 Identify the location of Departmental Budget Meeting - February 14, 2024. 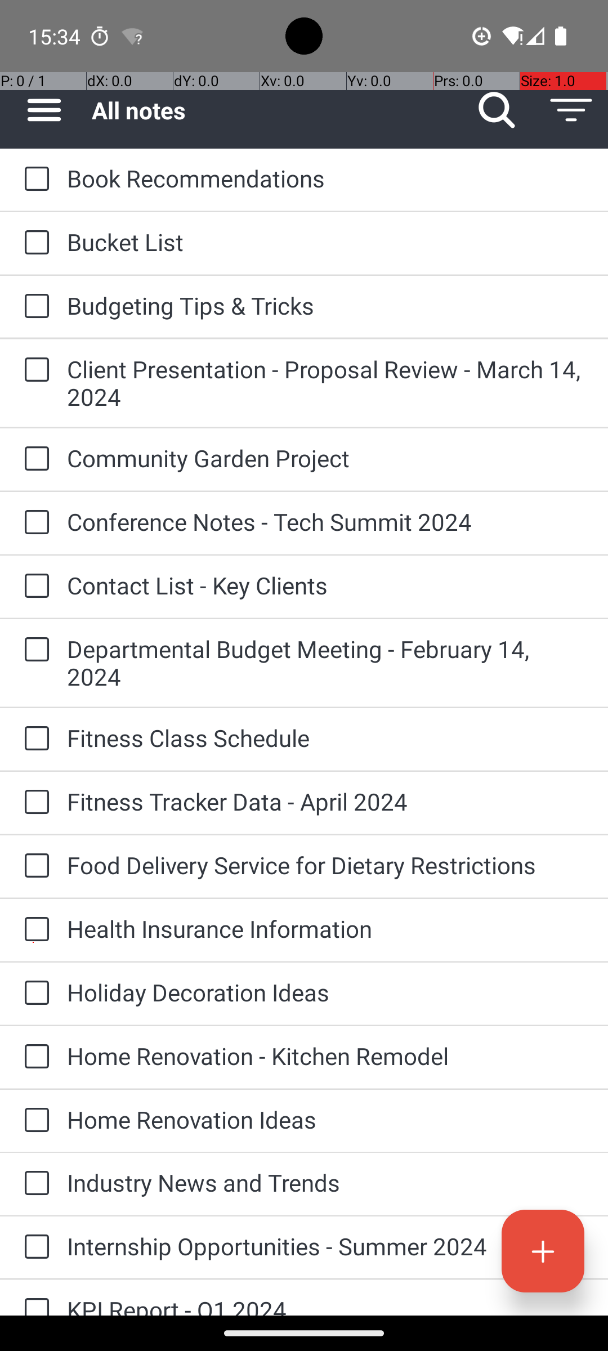
(327, 663).